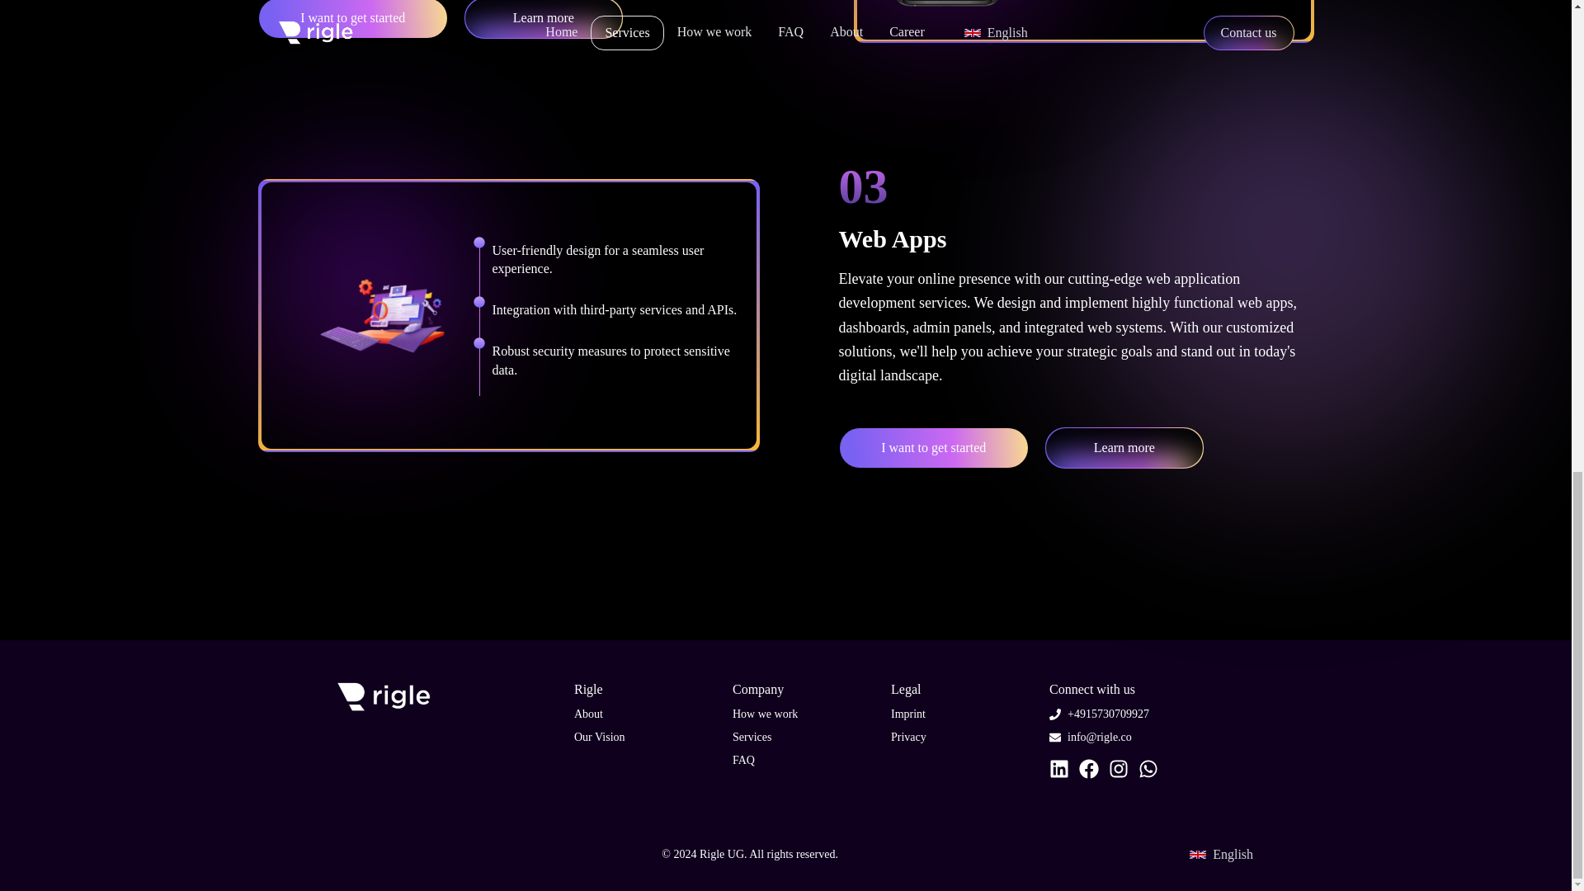  What do you see at coordinates (599, 736) in the screenshot?
I see `Our Vision` at bounding box center [599, 736].